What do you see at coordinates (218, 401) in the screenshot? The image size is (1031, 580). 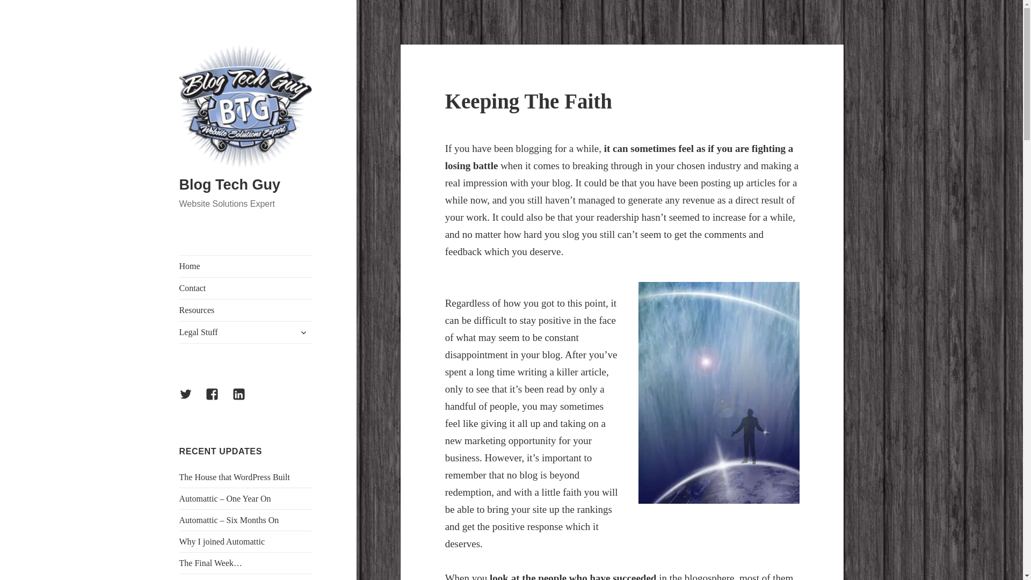 I see `Facebook` at bounding box center [218, 401].